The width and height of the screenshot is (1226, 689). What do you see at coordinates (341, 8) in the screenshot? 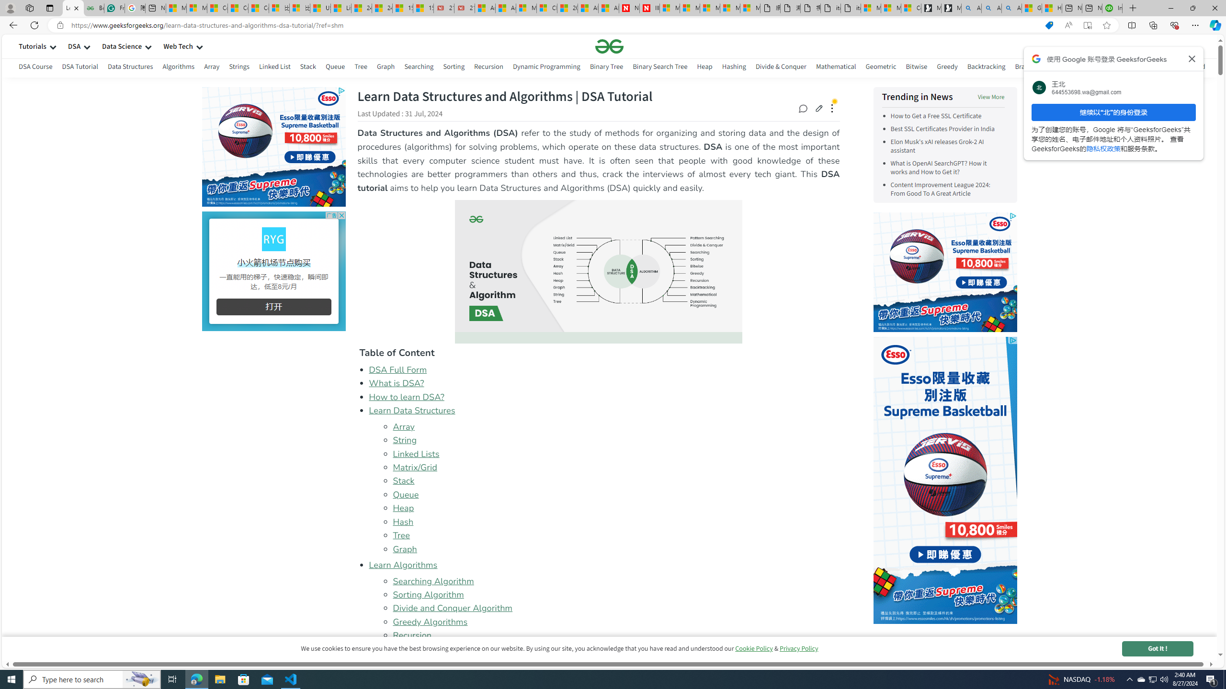
I see `Lifestyle - MSN` at bounding box center [341, 8].